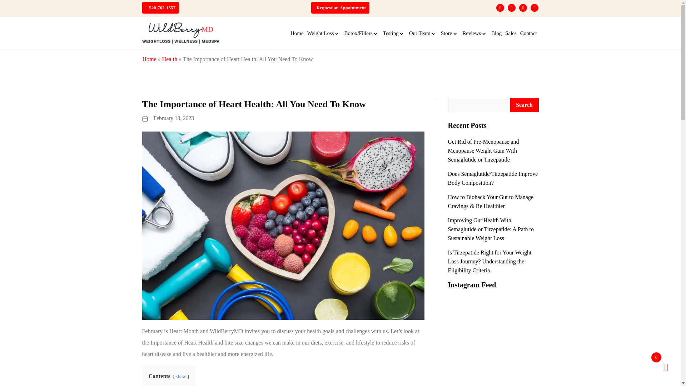  What do you see at coordinates (423, 33) in the screenshot?
I see `Our Team` at bounding box center [423, 33].